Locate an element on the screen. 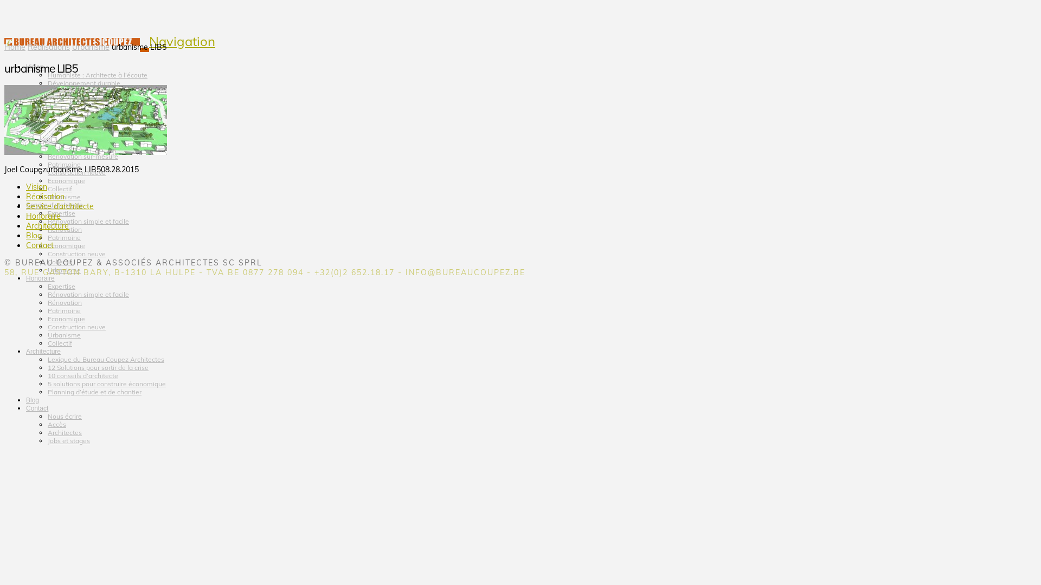 The width and height of the screenshot is (1041, 585). Honoraire is located at coordinates (43, 216).